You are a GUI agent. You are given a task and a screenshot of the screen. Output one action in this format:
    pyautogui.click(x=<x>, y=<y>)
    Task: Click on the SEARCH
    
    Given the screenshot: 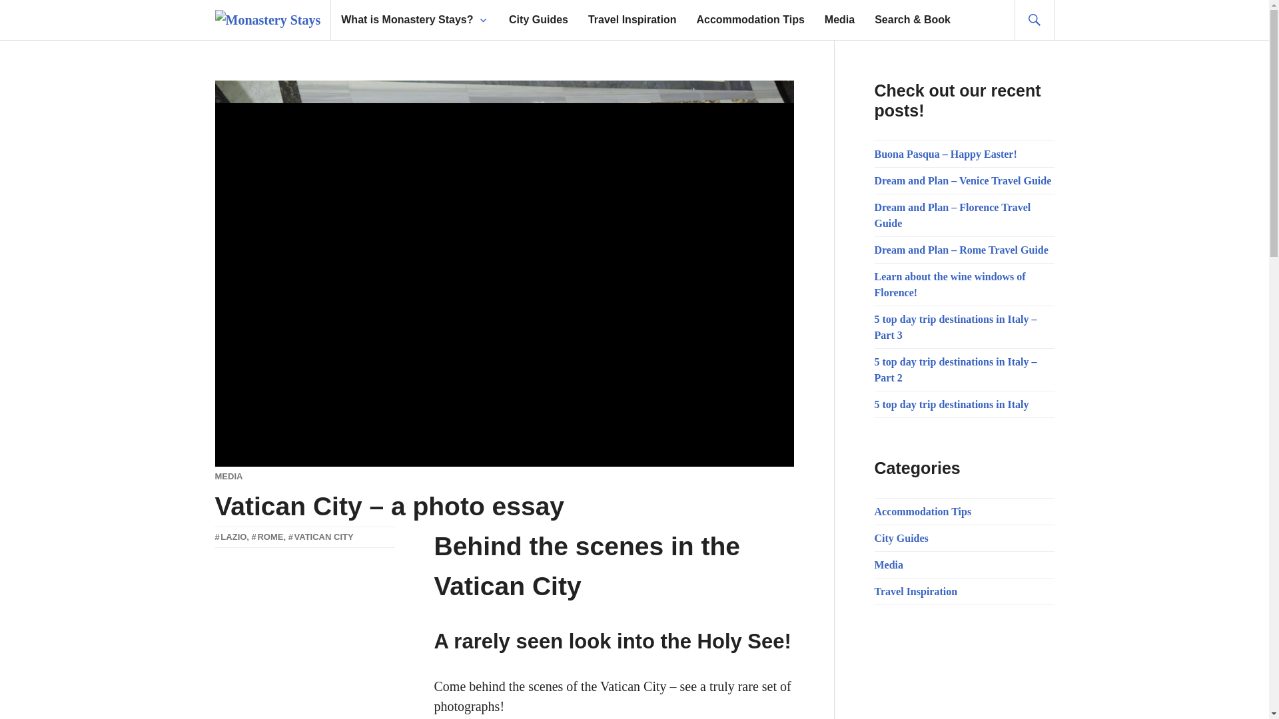 What is the action you would take?
    pyautogui.click(x=1034, y=20)
    